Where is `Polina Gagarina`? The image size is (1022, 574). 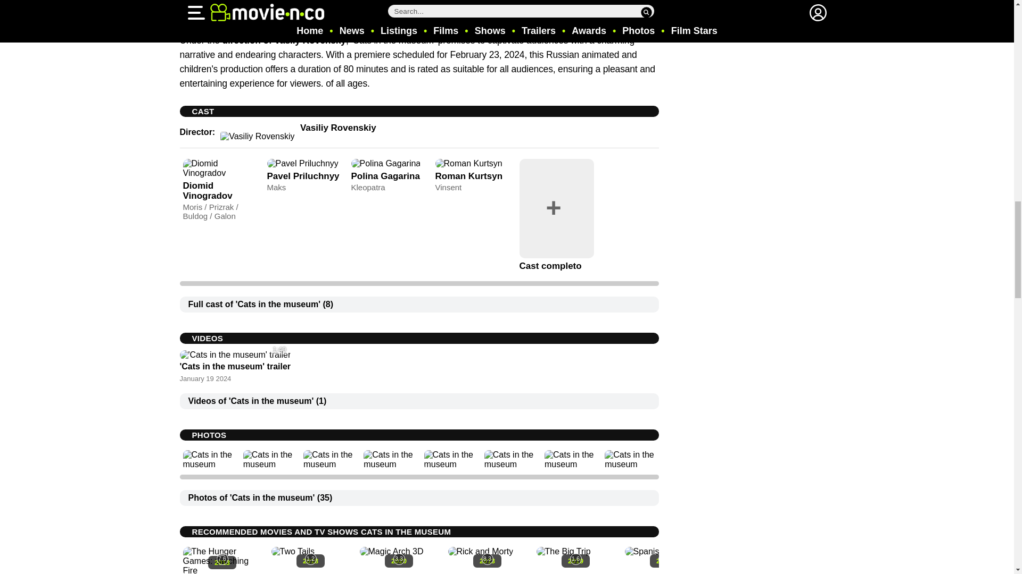
Polina Gagarina is located at coordinates (385, 176).